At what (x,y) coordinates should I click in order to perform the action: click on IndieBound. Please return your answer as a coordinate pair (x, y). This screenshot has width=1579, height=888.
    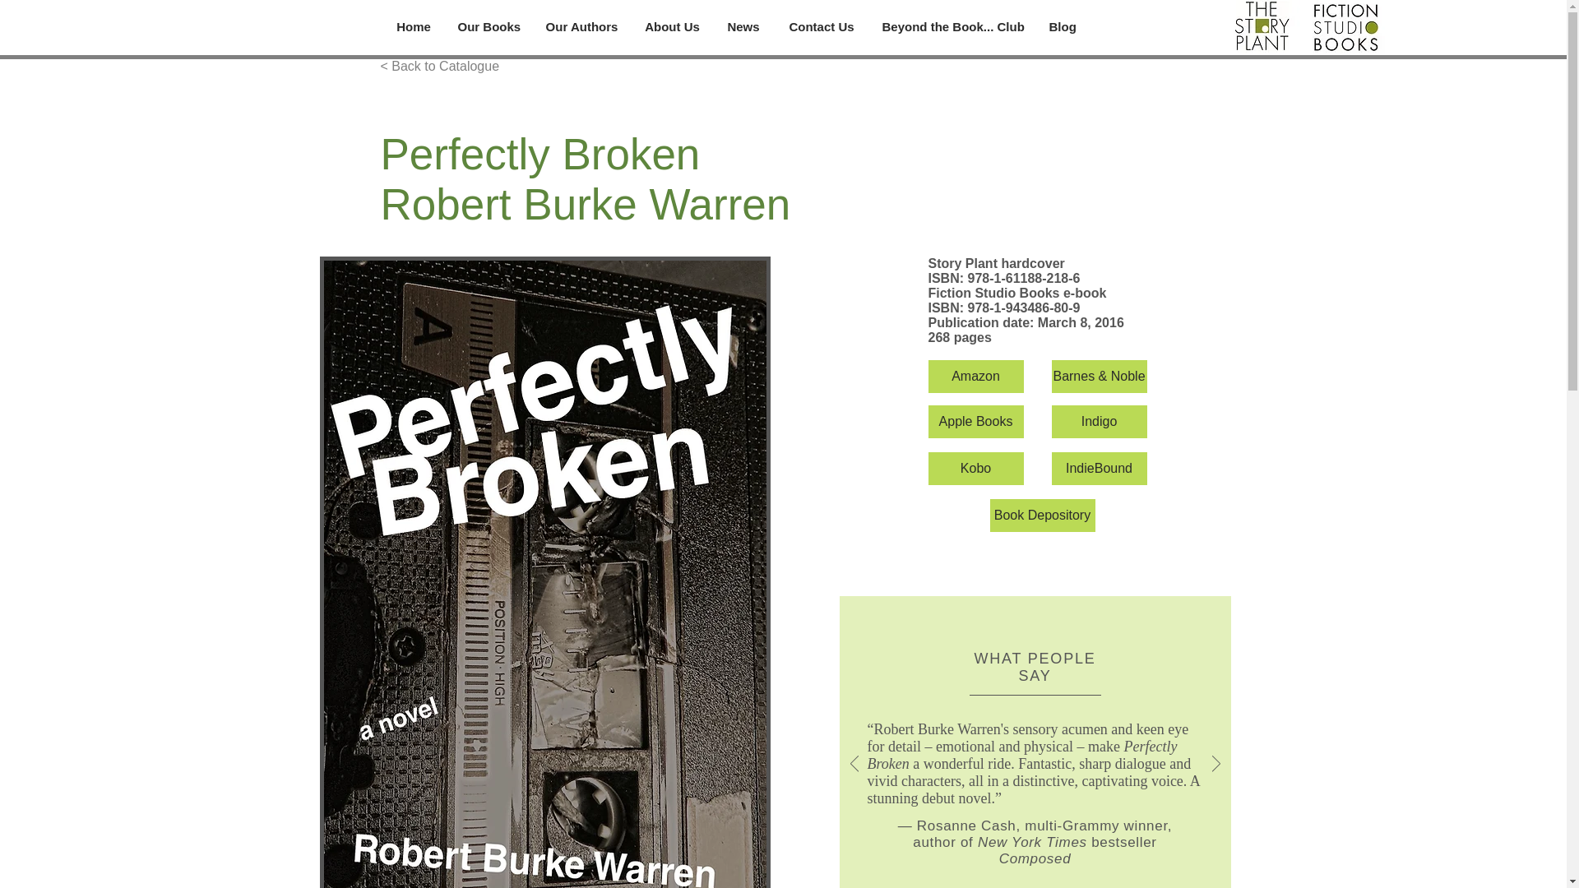
    Looking at the image, I should click on (1099, 468).